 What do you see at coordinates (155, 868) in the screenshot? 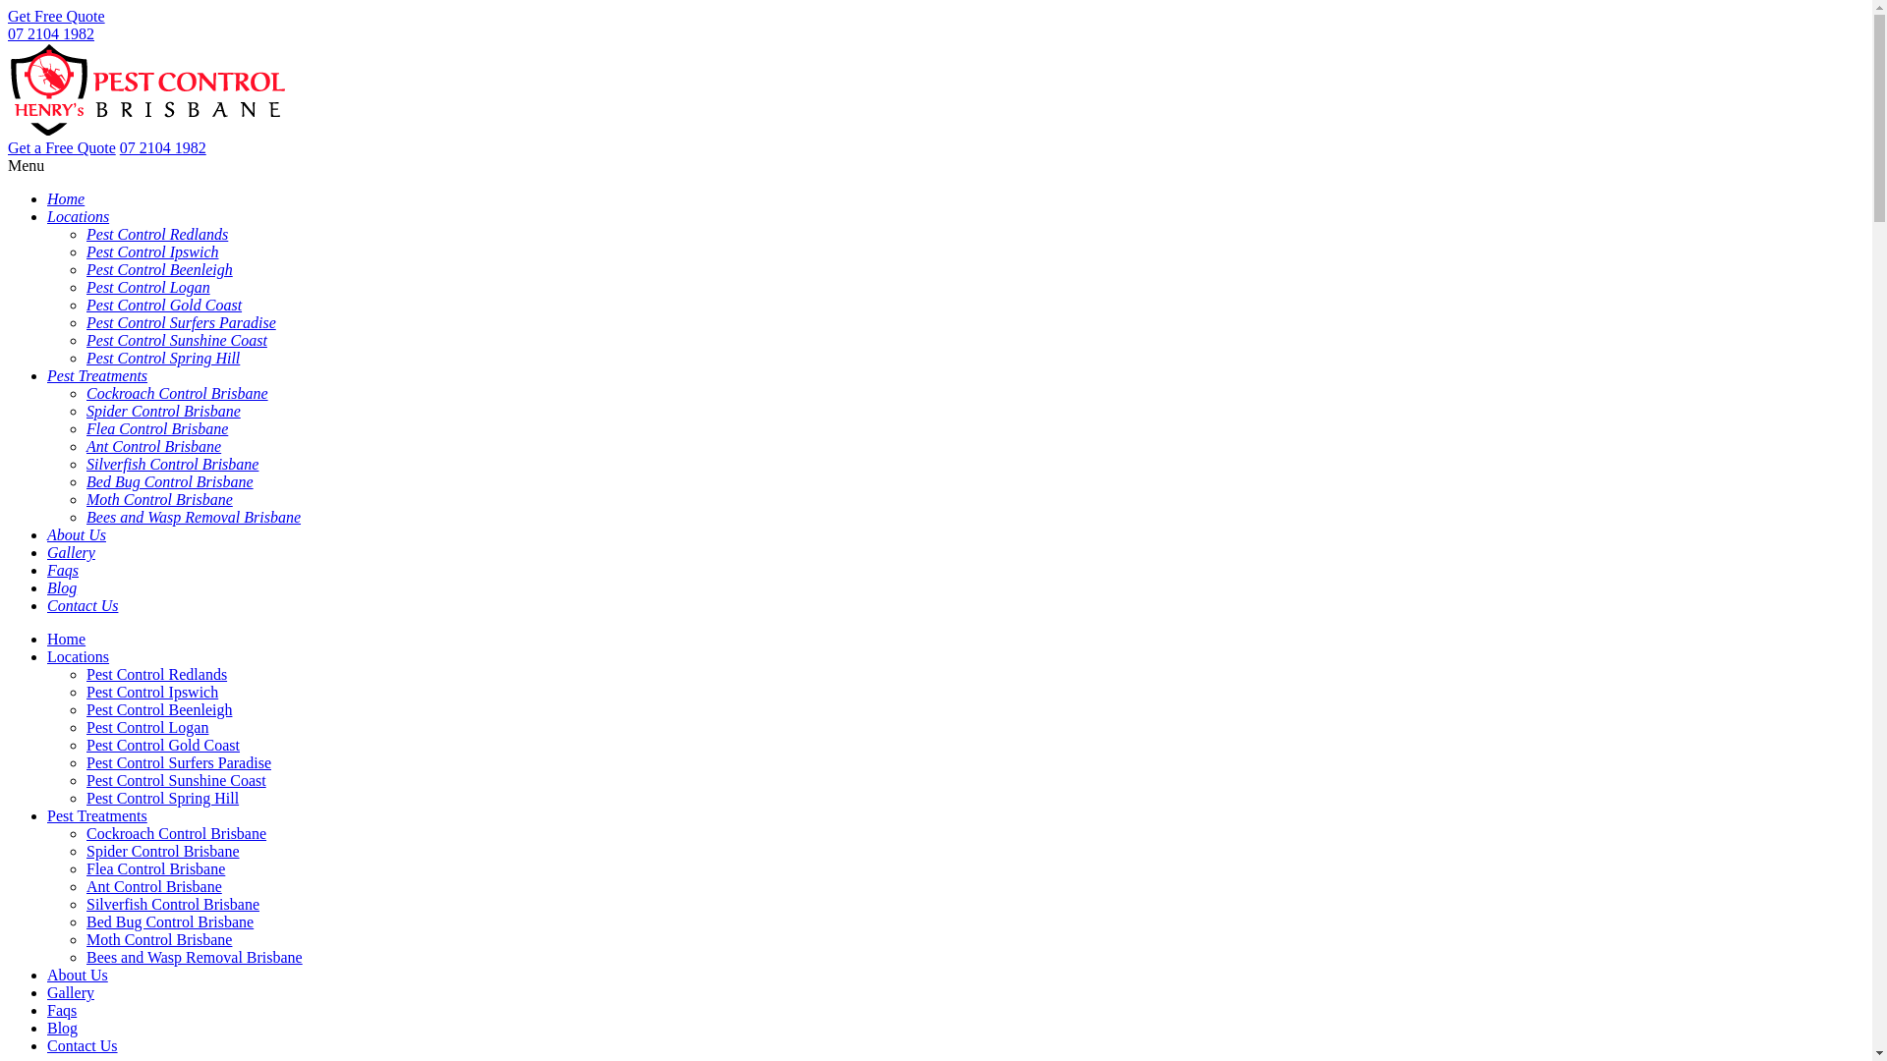
I see `Flea Control Brisbane` at bounding box center [155, 868].